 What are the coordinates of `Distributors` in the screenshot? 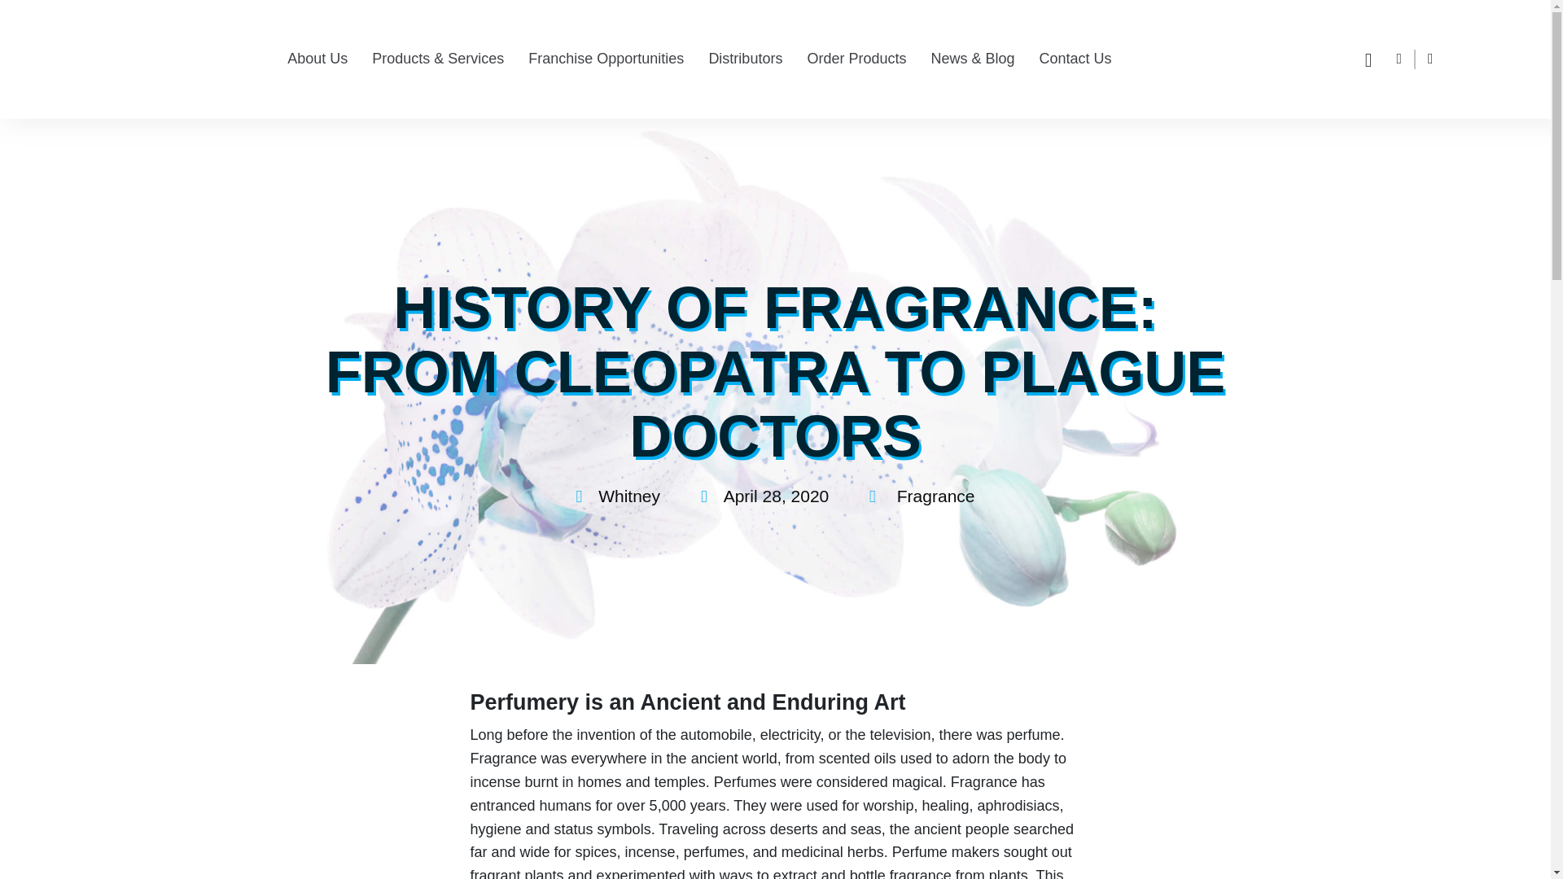 It's located at (745, 59).